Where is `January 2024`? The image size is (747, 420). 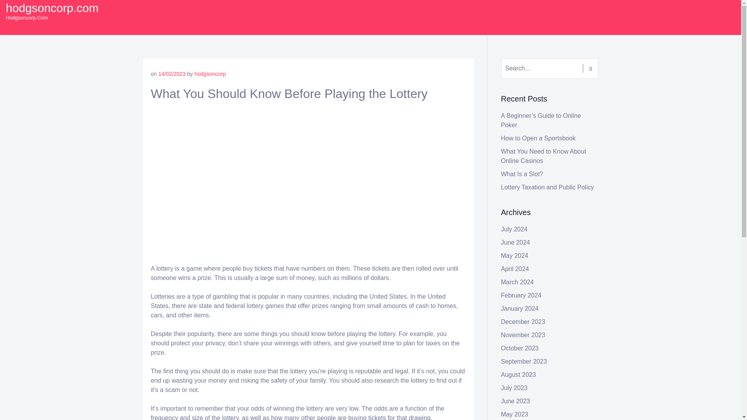 January 2024 is located at coordinates (520, 309).